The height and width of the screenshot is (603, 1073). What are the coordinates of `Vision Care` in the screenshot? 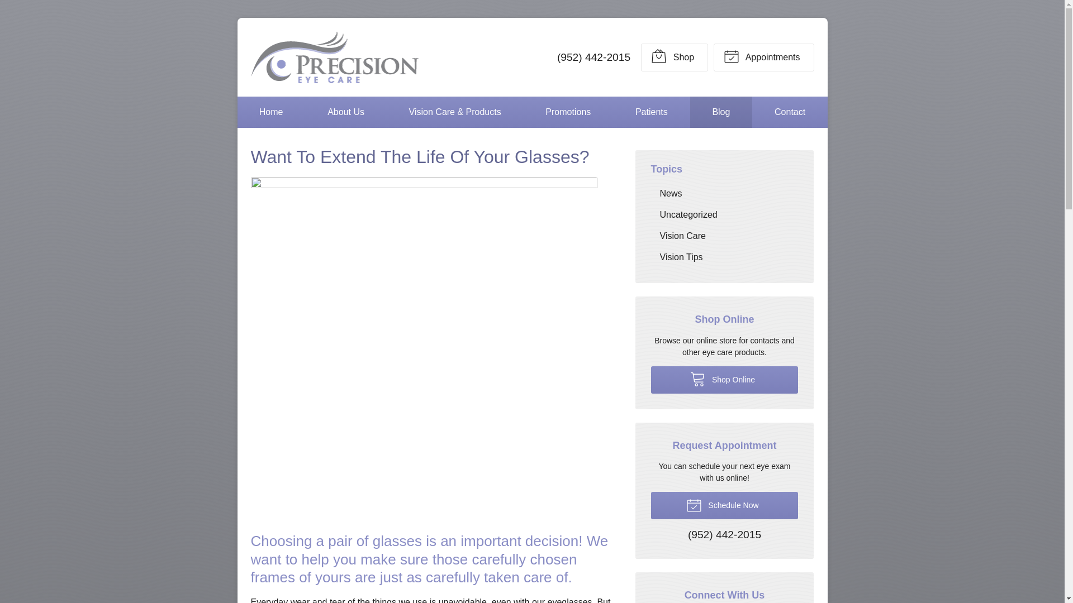 It's located at (724, 236).